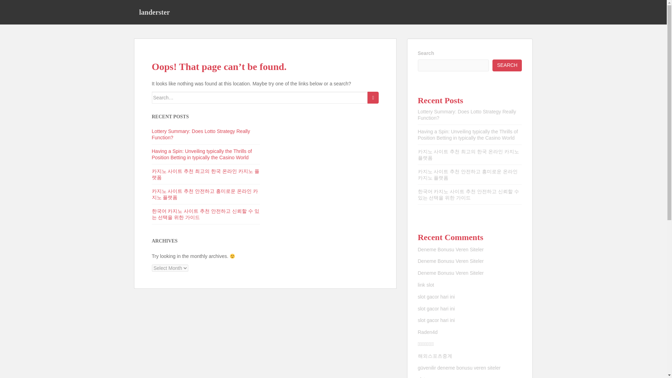 The width and height of the screenshot is (672, 378). What do you see at coordinates (451, 250) in the screenshot?
I see `Deneme Bonusu Veren Siteler` at bounding box center [451, 250].